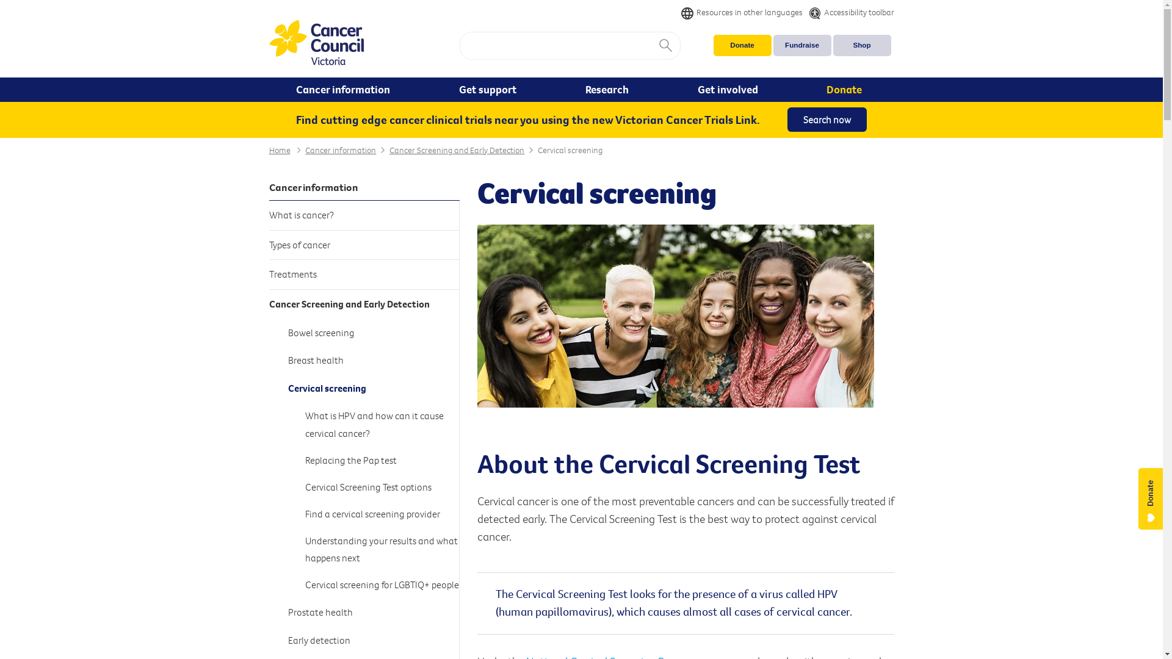  Describe the element at coordinates (341, 150) in the screenshot. I see `Cancer information` at that location.